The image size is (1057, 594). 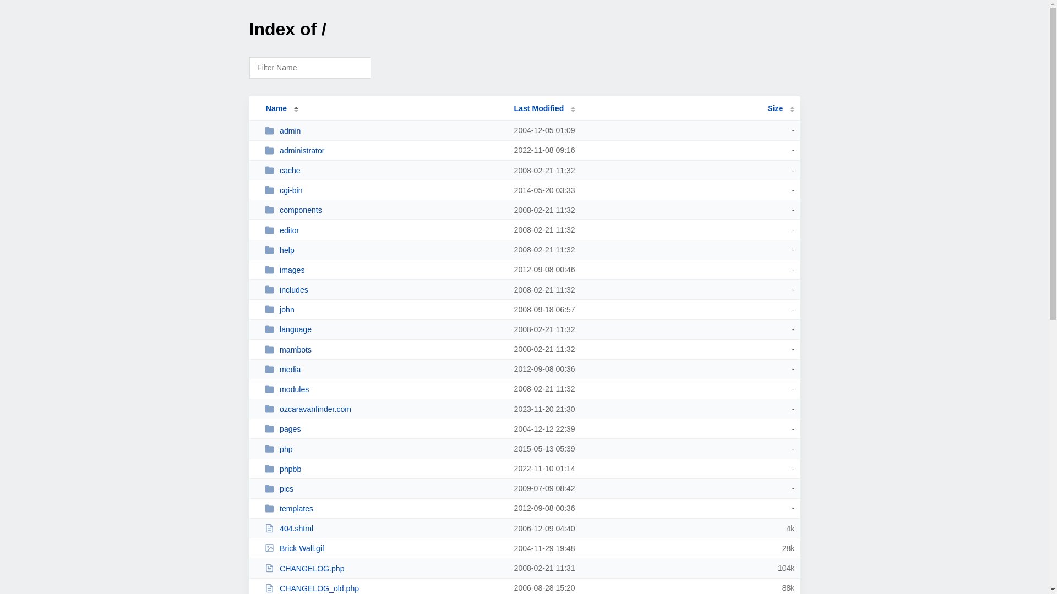 What do you see at coordinates (384, 488) in the screenshot?
I see `pics` at bounding box center [384, 488].